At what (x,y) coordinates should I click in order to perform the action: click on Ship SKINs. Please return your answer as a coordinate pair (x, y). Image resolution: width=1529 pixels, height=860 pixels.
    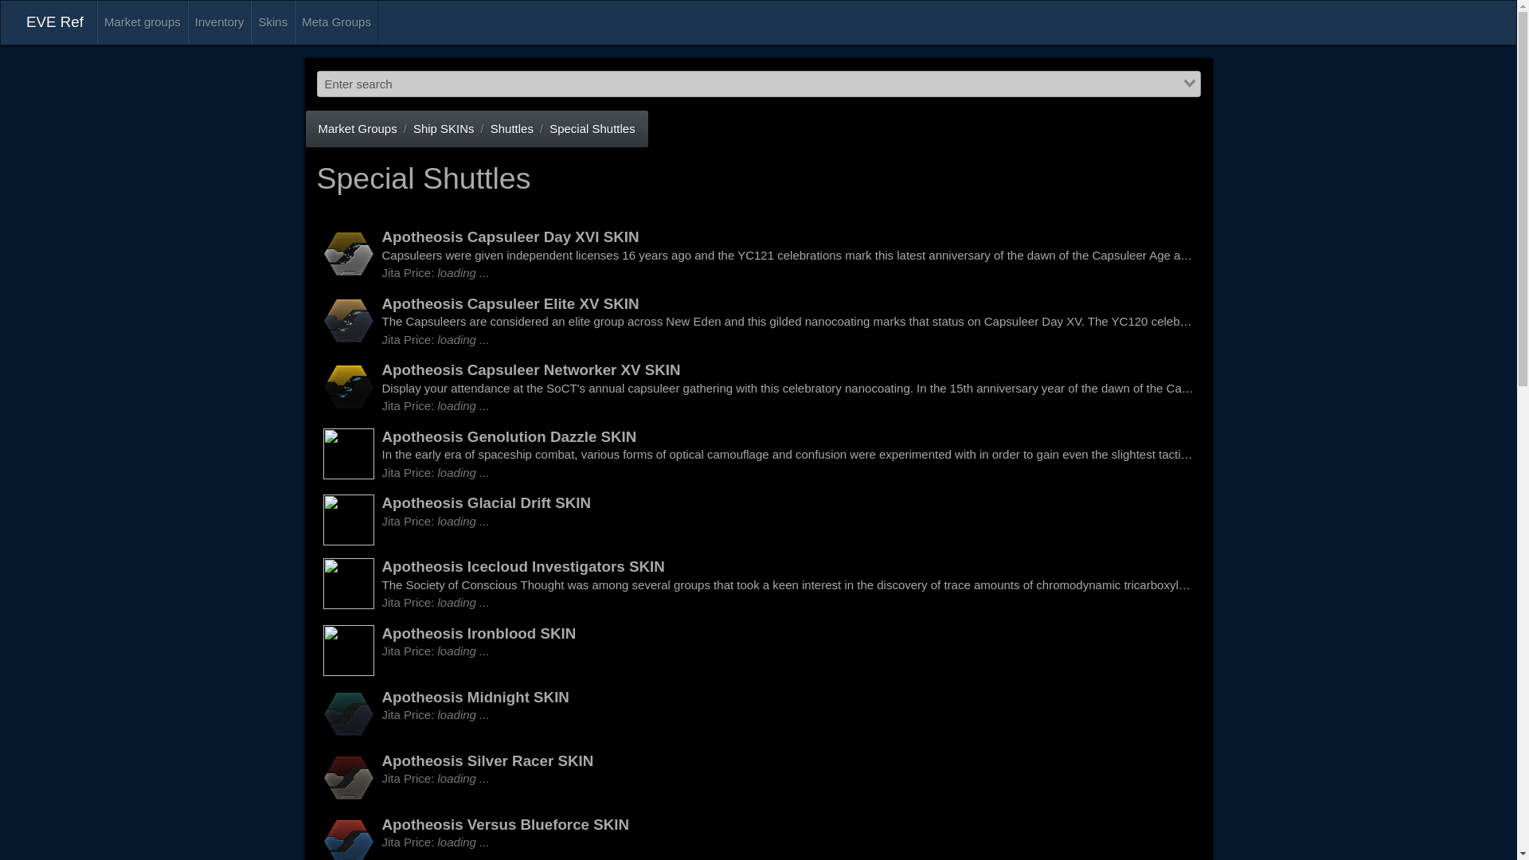
    Looking at the image, I should click on (758, 777).